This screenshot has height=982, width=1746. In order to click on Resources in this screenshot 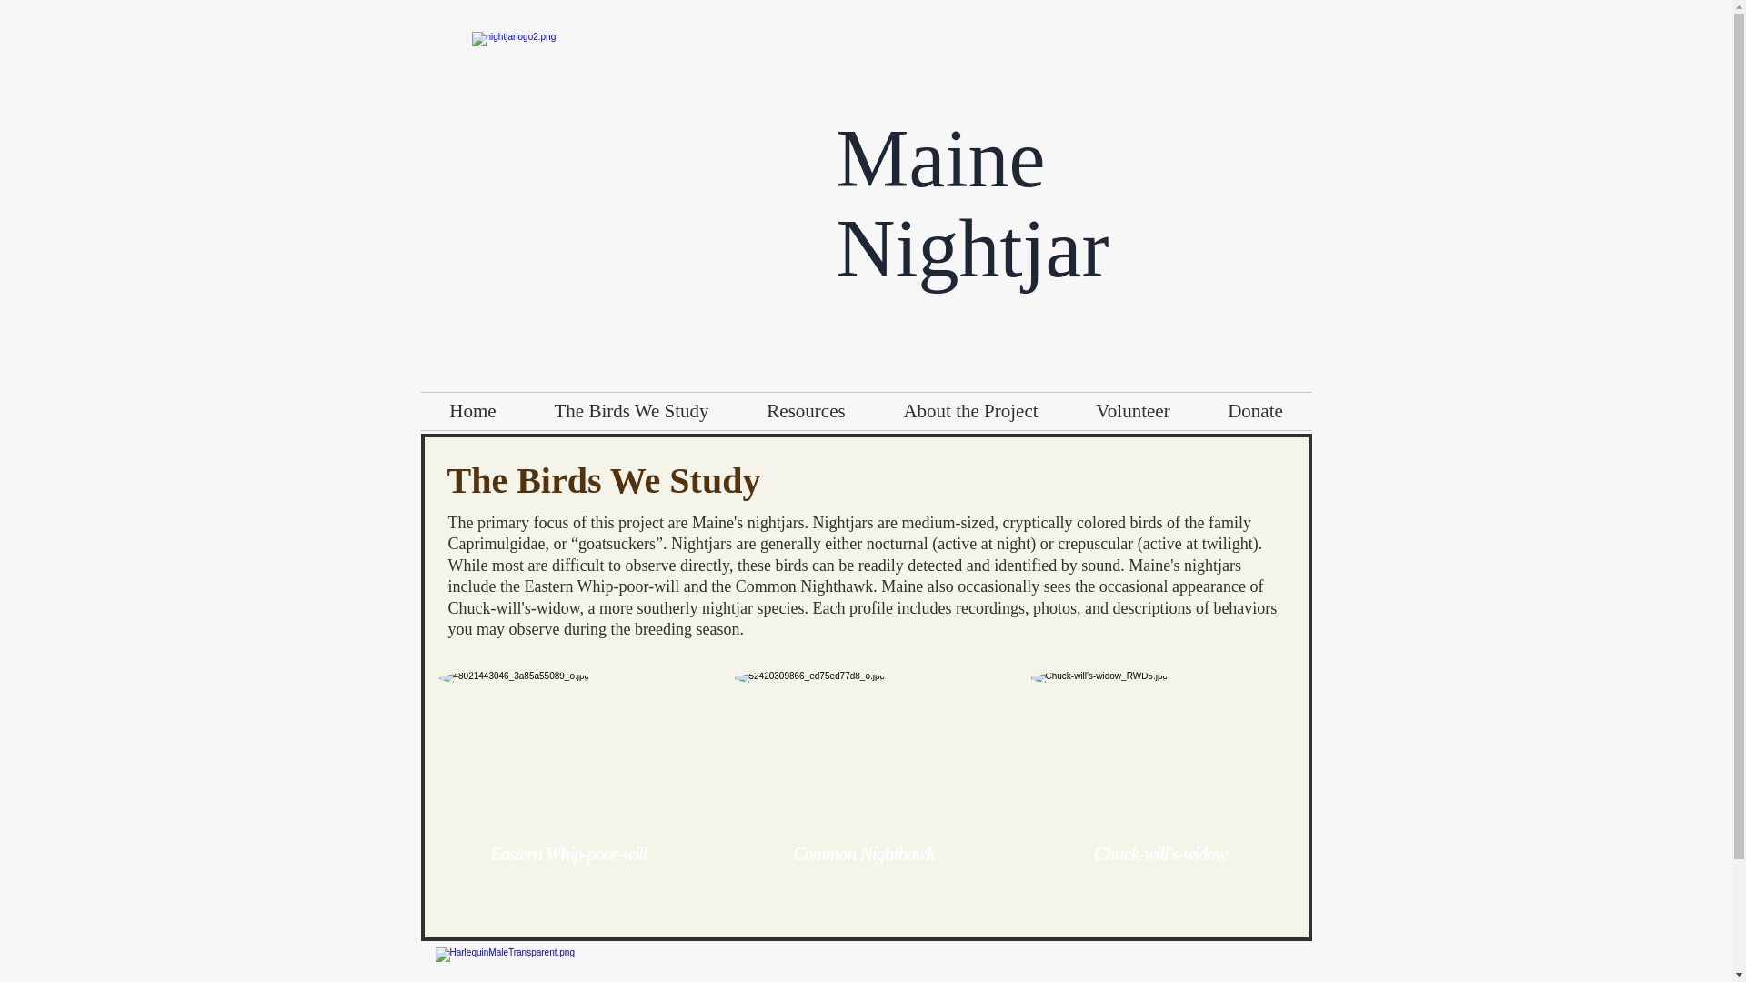, I will do `click(806, 411)`.